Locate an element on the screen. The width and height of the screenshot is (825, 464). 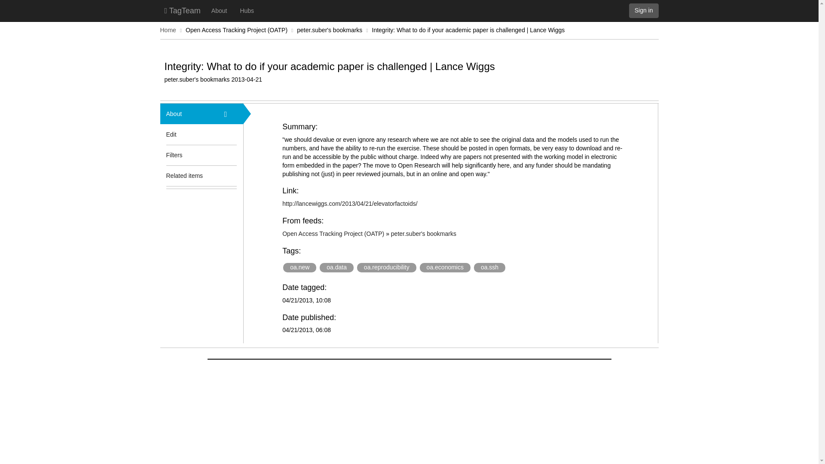
About is located at coordinates (219, 10).